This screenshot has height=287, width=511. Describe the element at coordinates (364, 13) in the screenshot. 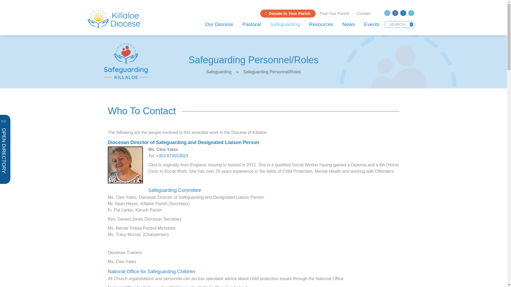

I see `Contact` at that location.